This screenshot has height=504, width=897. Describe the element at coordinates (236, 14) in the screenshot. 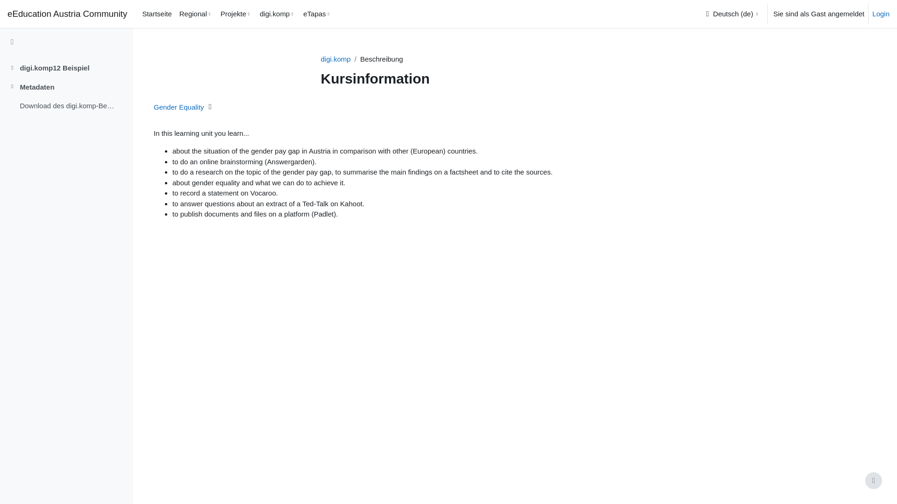

I see `Projekte` at that location.